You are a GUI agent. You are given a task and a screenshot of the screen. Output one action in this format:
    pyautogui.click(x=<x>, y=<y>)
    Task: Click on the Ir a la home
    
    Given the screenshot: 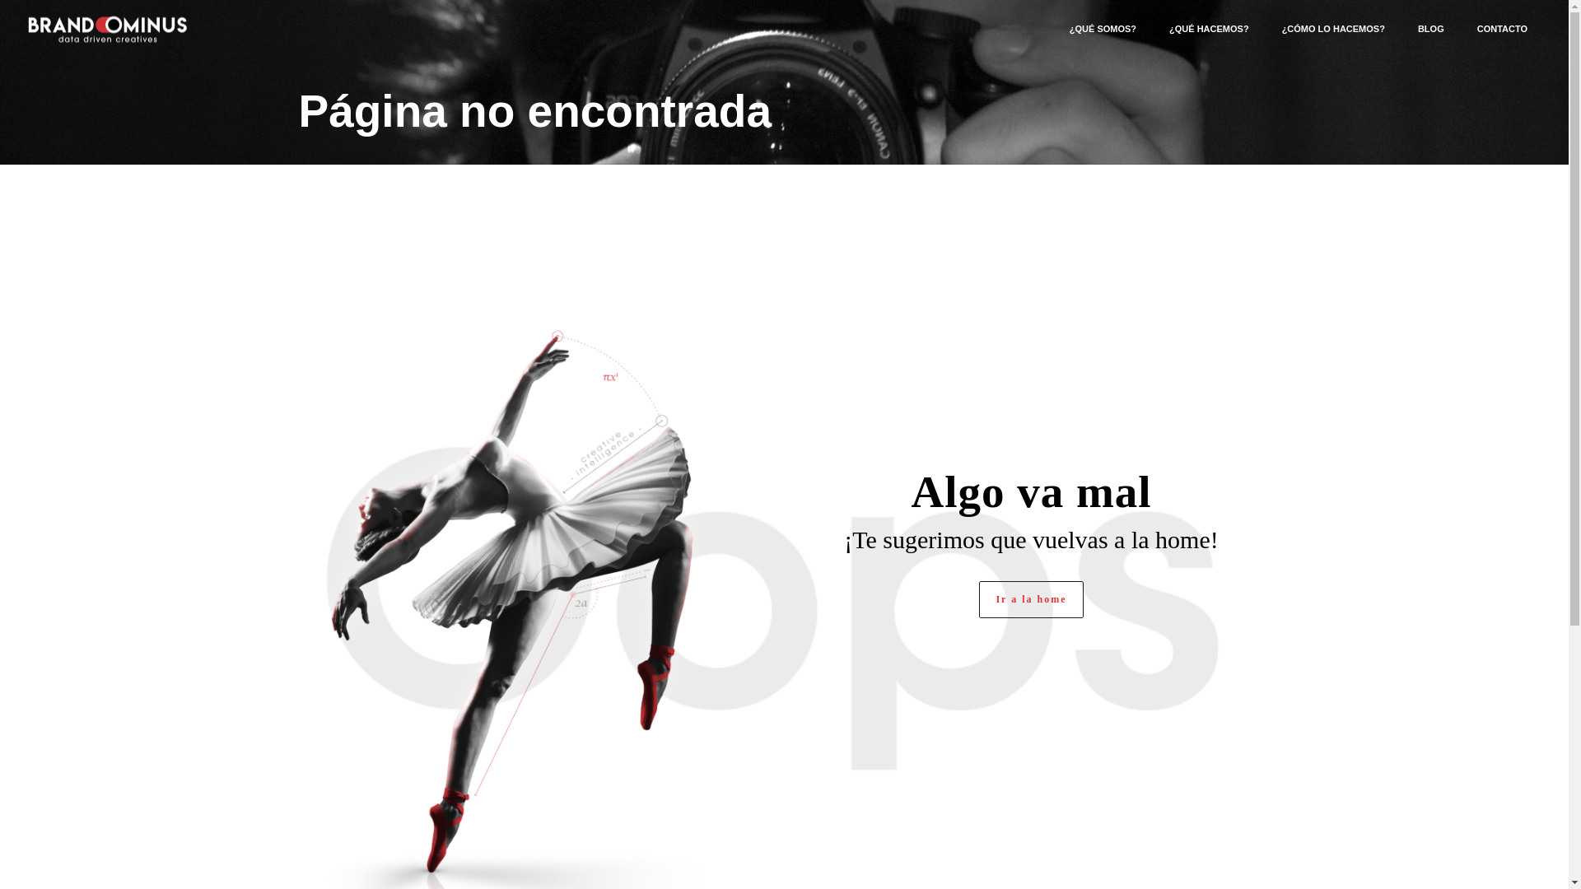 What is the action you would take?
    pyautogui.click(x=1031, y=599)
    